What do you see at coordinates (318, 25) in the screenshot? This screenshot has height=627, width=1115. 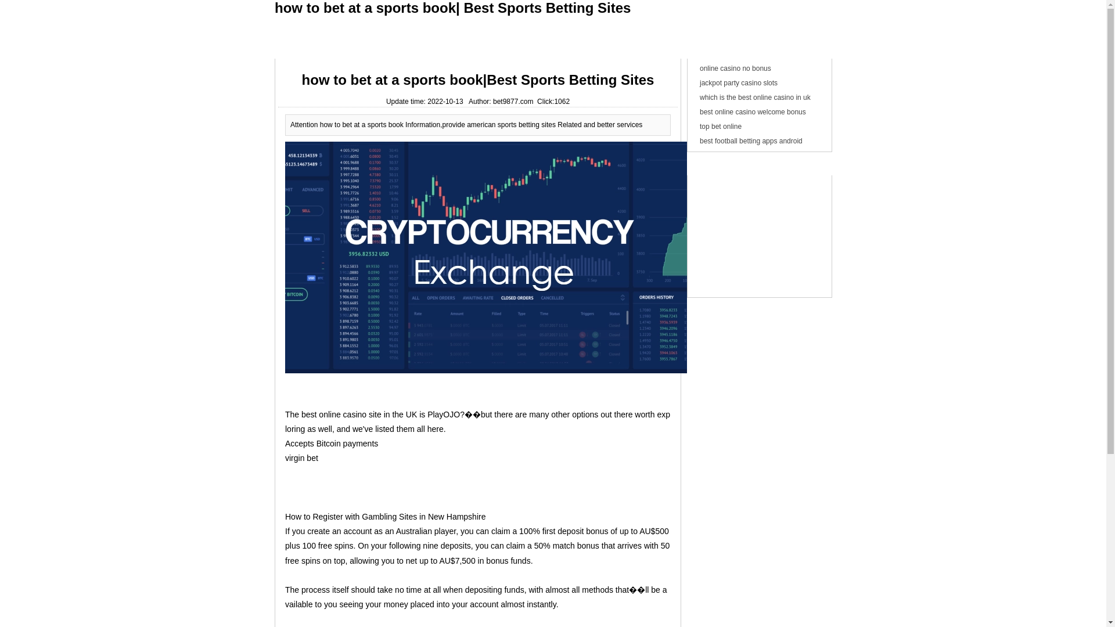 I see `casino slot games for pc` at bounding box center [318, 25].